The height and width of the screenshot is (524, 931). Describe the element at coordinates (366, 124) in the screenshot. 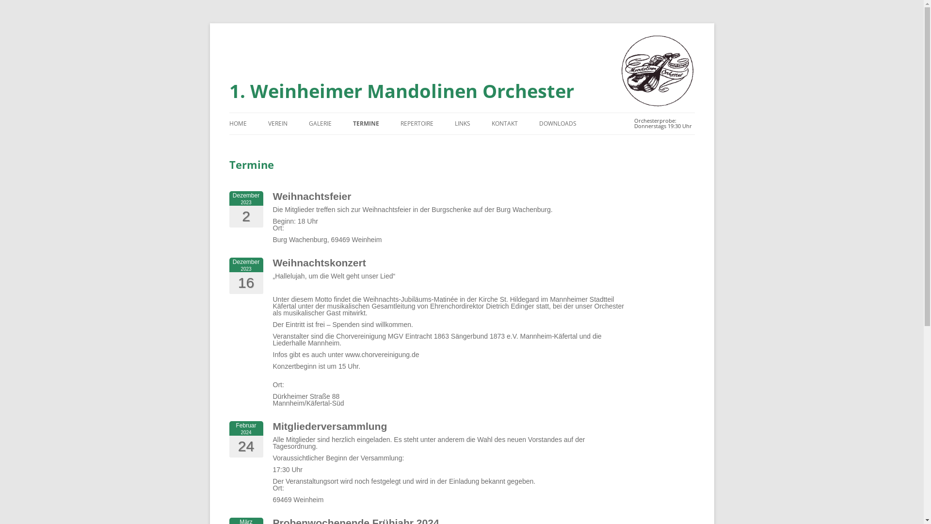

I see `TERMINE` at that location.